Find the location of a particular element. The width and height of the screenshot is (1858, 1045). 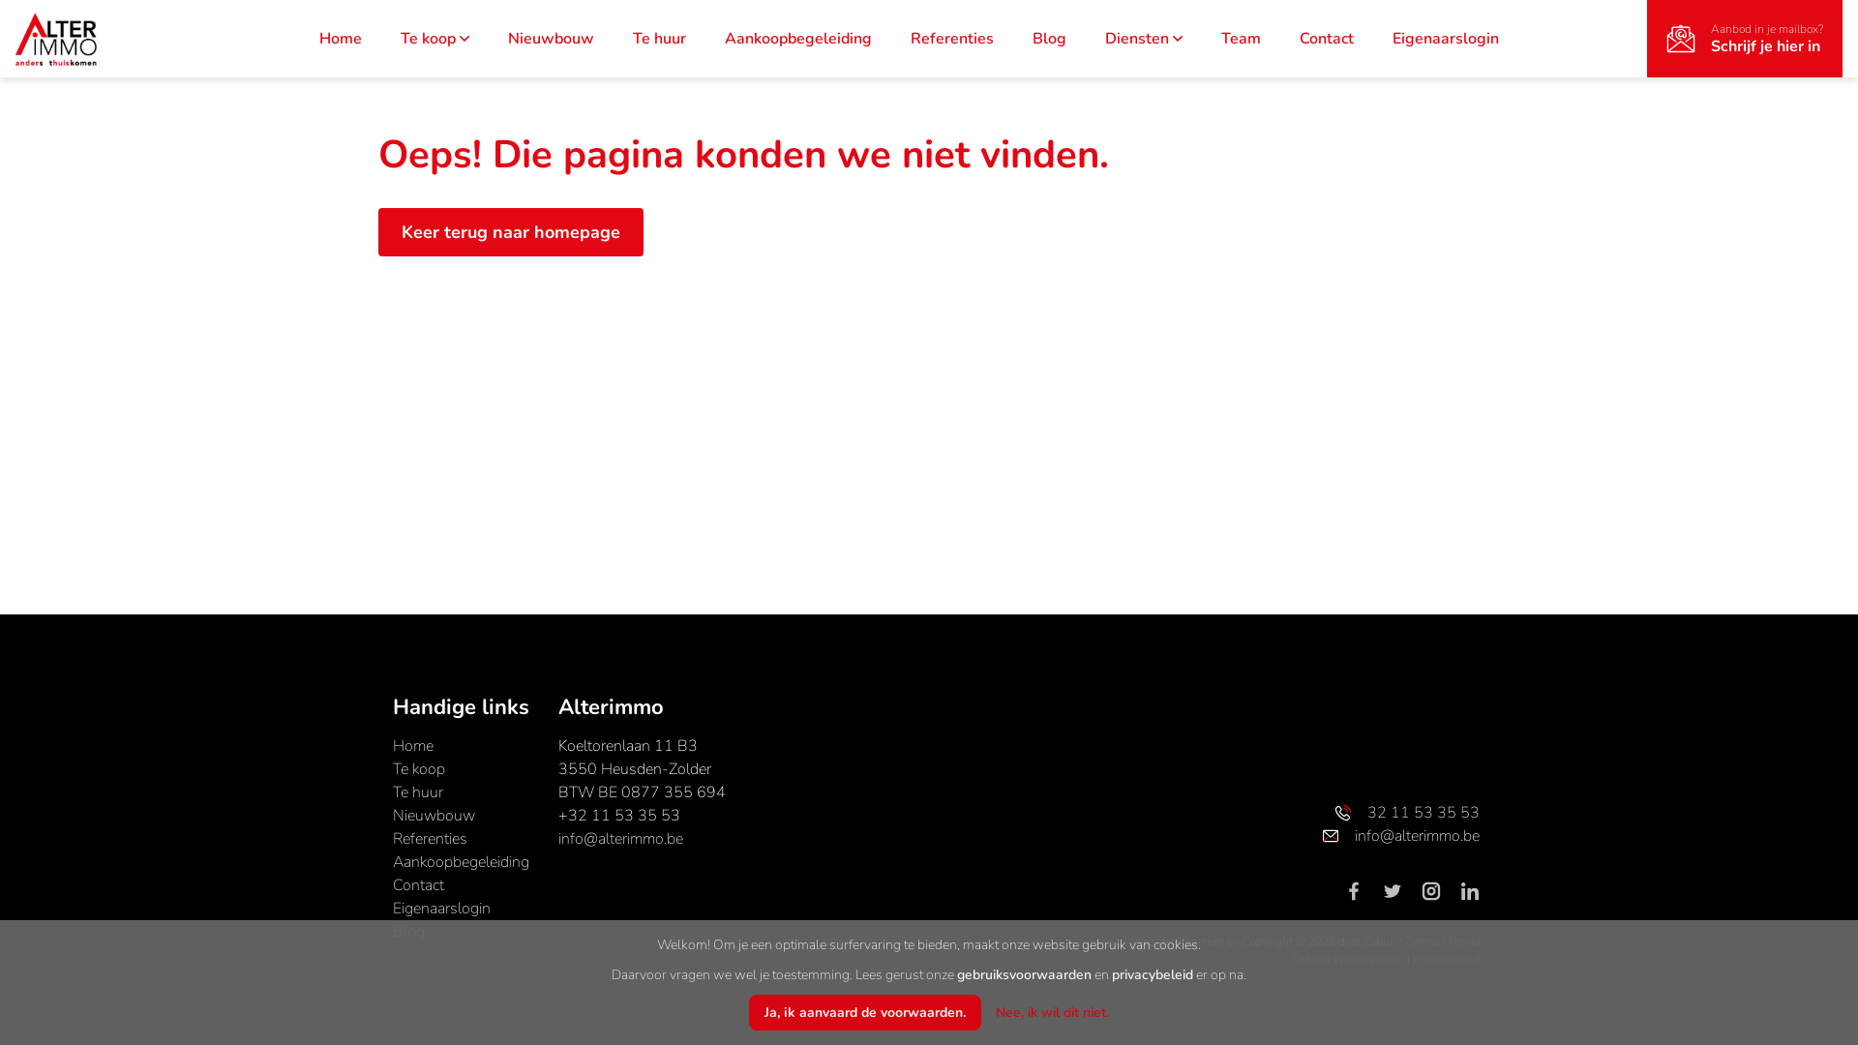

Zimmo is located at coordinates (1423, 941).